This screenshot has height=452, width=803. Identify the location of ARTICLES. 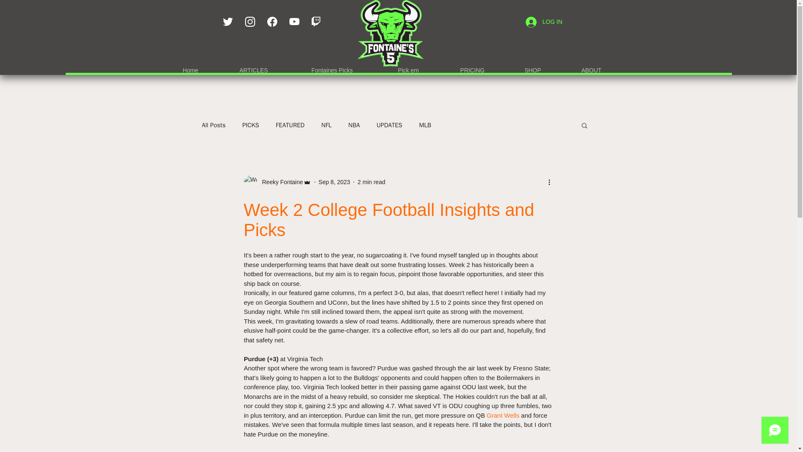
(253, 67).